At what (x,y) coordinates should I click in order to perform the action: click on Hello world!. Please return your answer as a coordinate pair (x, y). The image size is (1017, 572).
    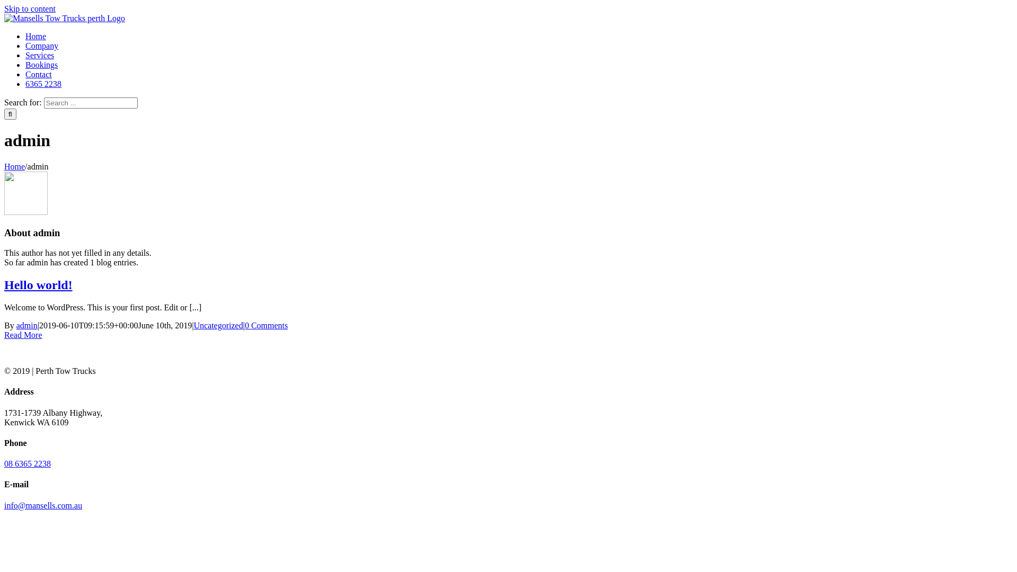
    Looking at the image, I should click on (38, 285).